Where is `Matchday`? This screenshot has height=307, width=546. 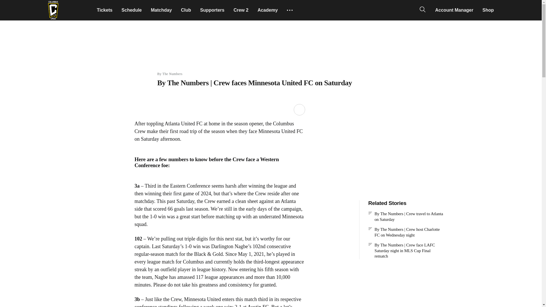
Matchday is located at coordinates (161, 10).